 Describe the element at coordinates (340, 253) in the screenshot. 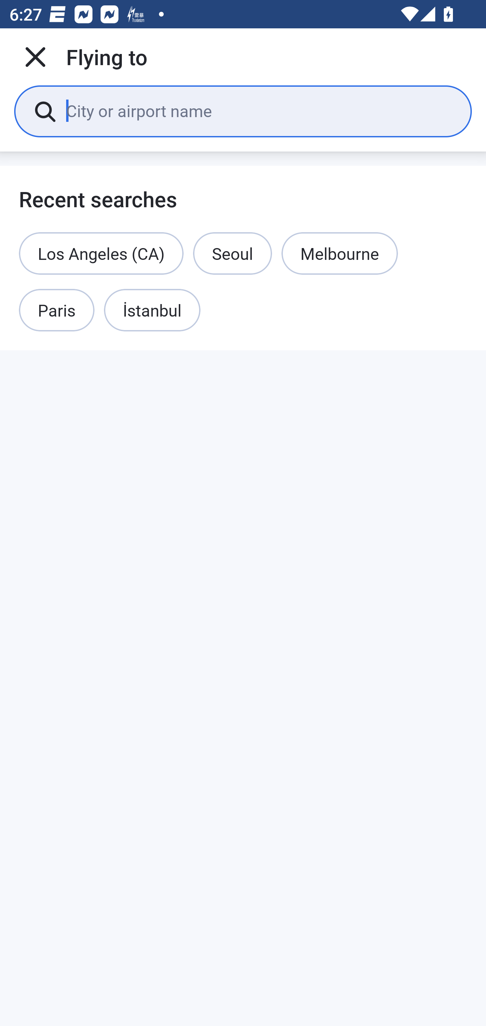

I see `Melbourne` at that location.